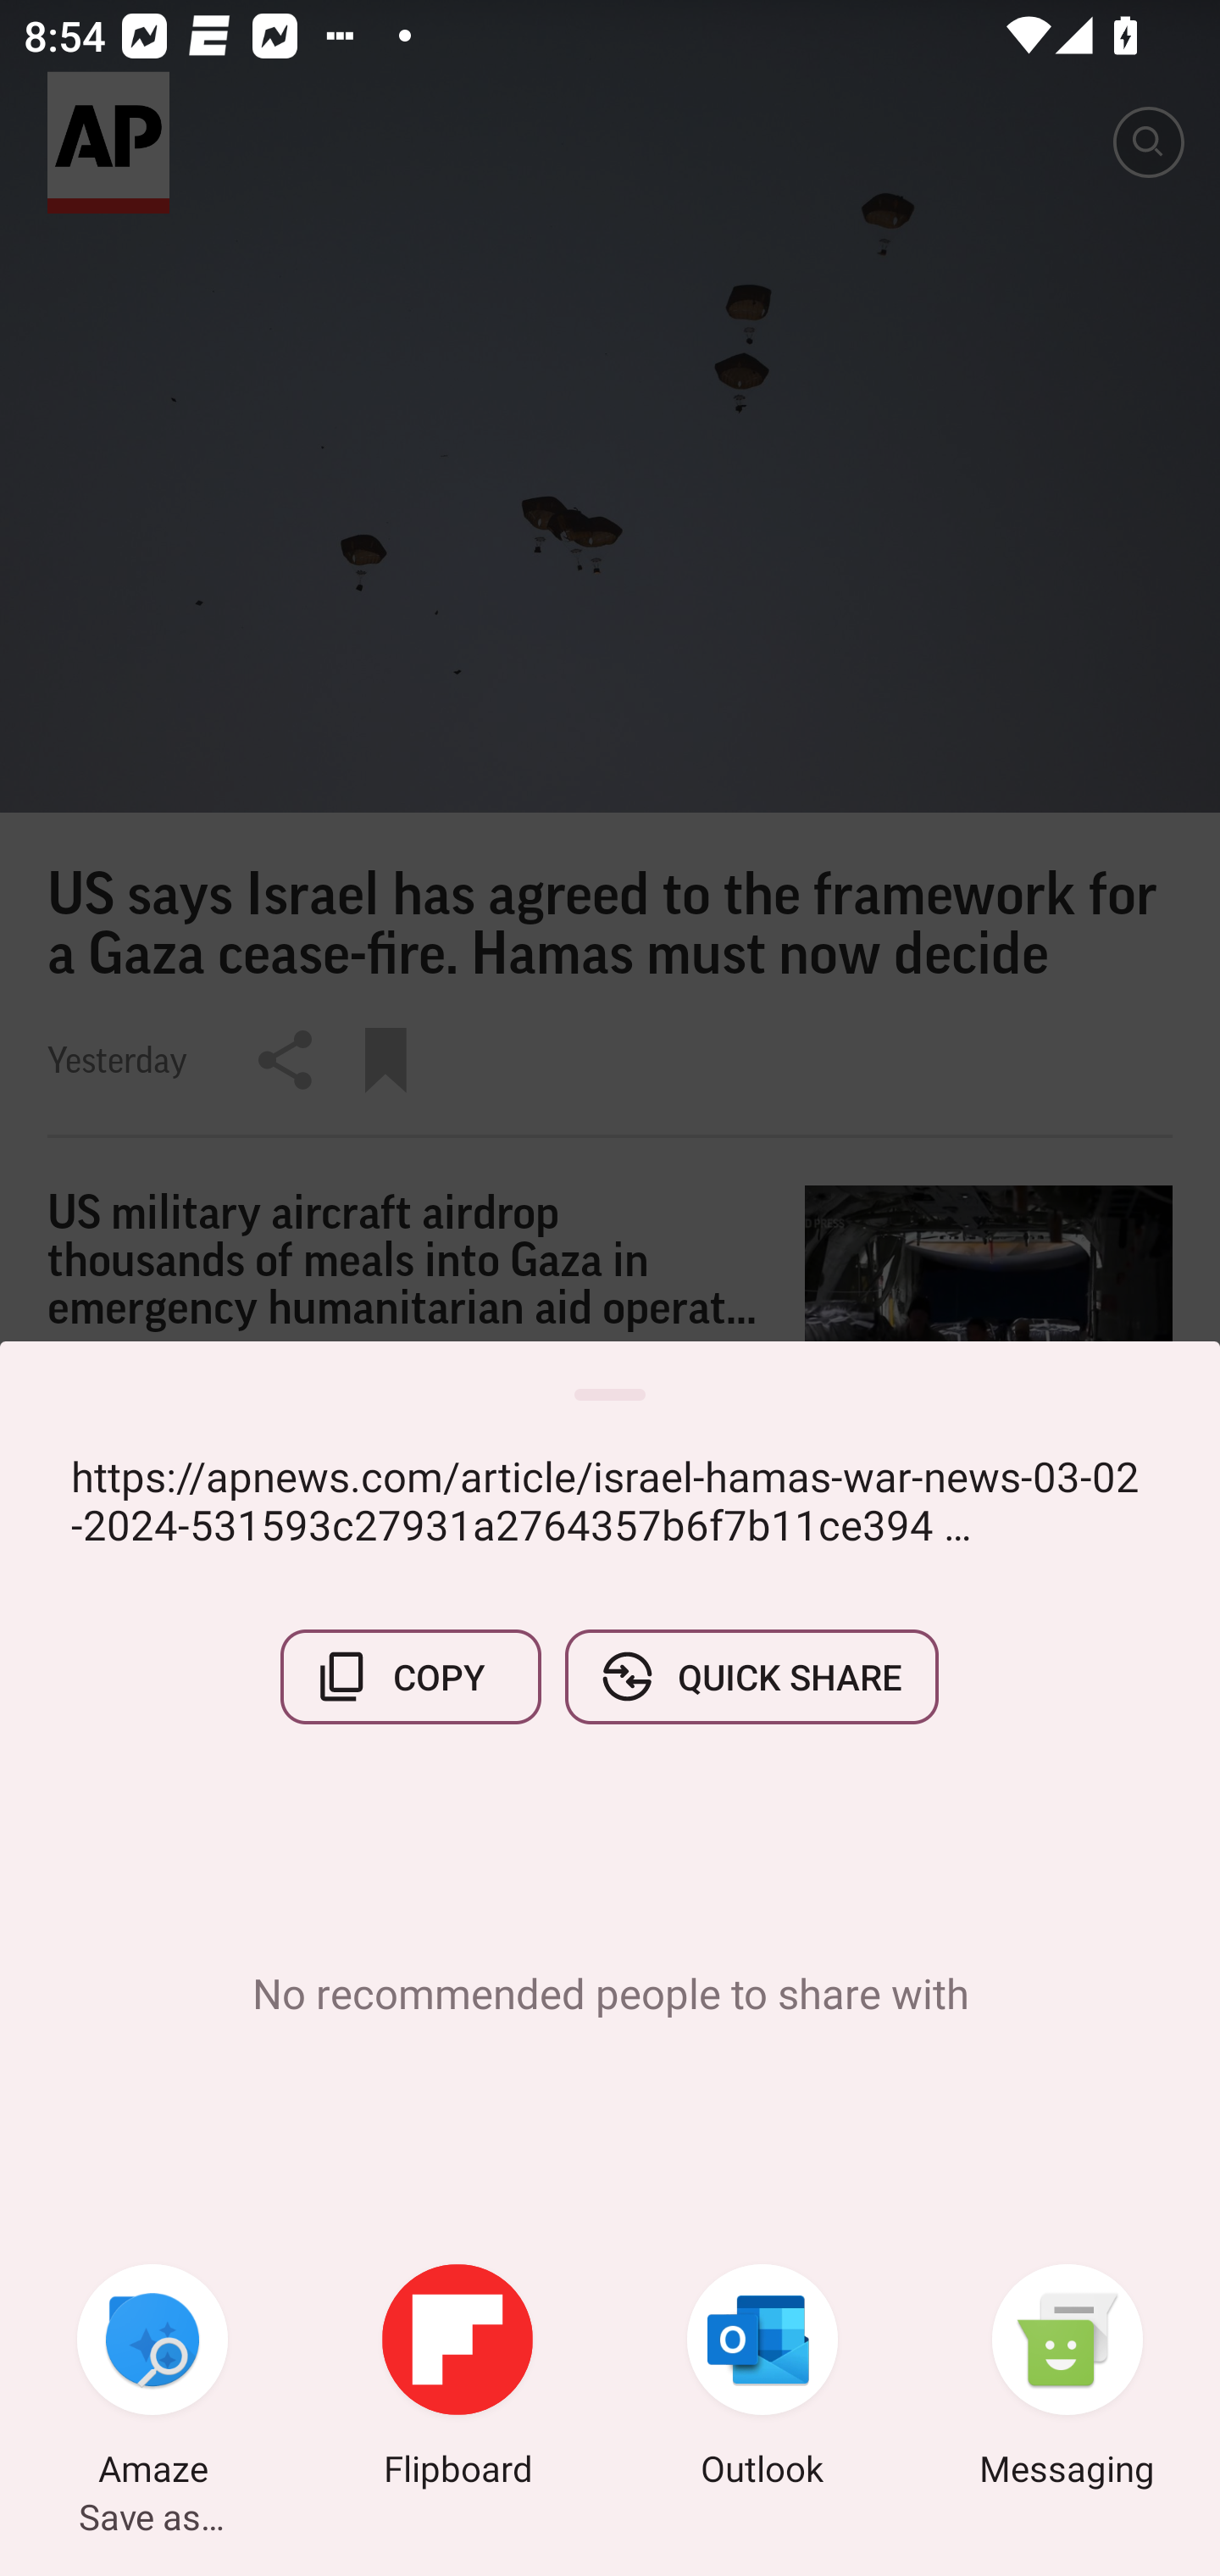  I want to click on COPY, so click(411, 1676).